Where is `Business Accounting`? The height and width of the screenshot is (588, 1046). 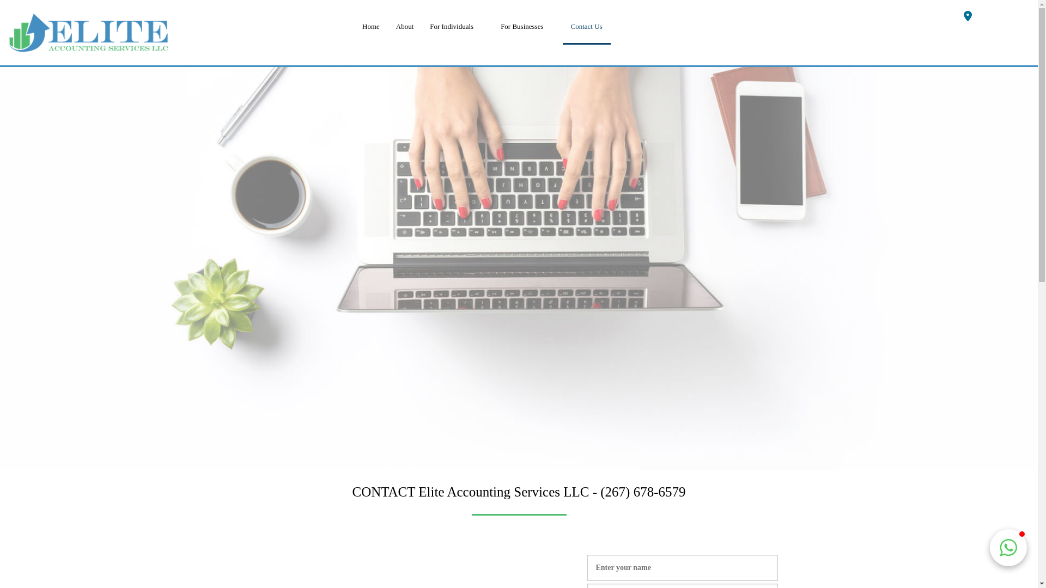
Business Accounting is located at coordinates (527, 92).